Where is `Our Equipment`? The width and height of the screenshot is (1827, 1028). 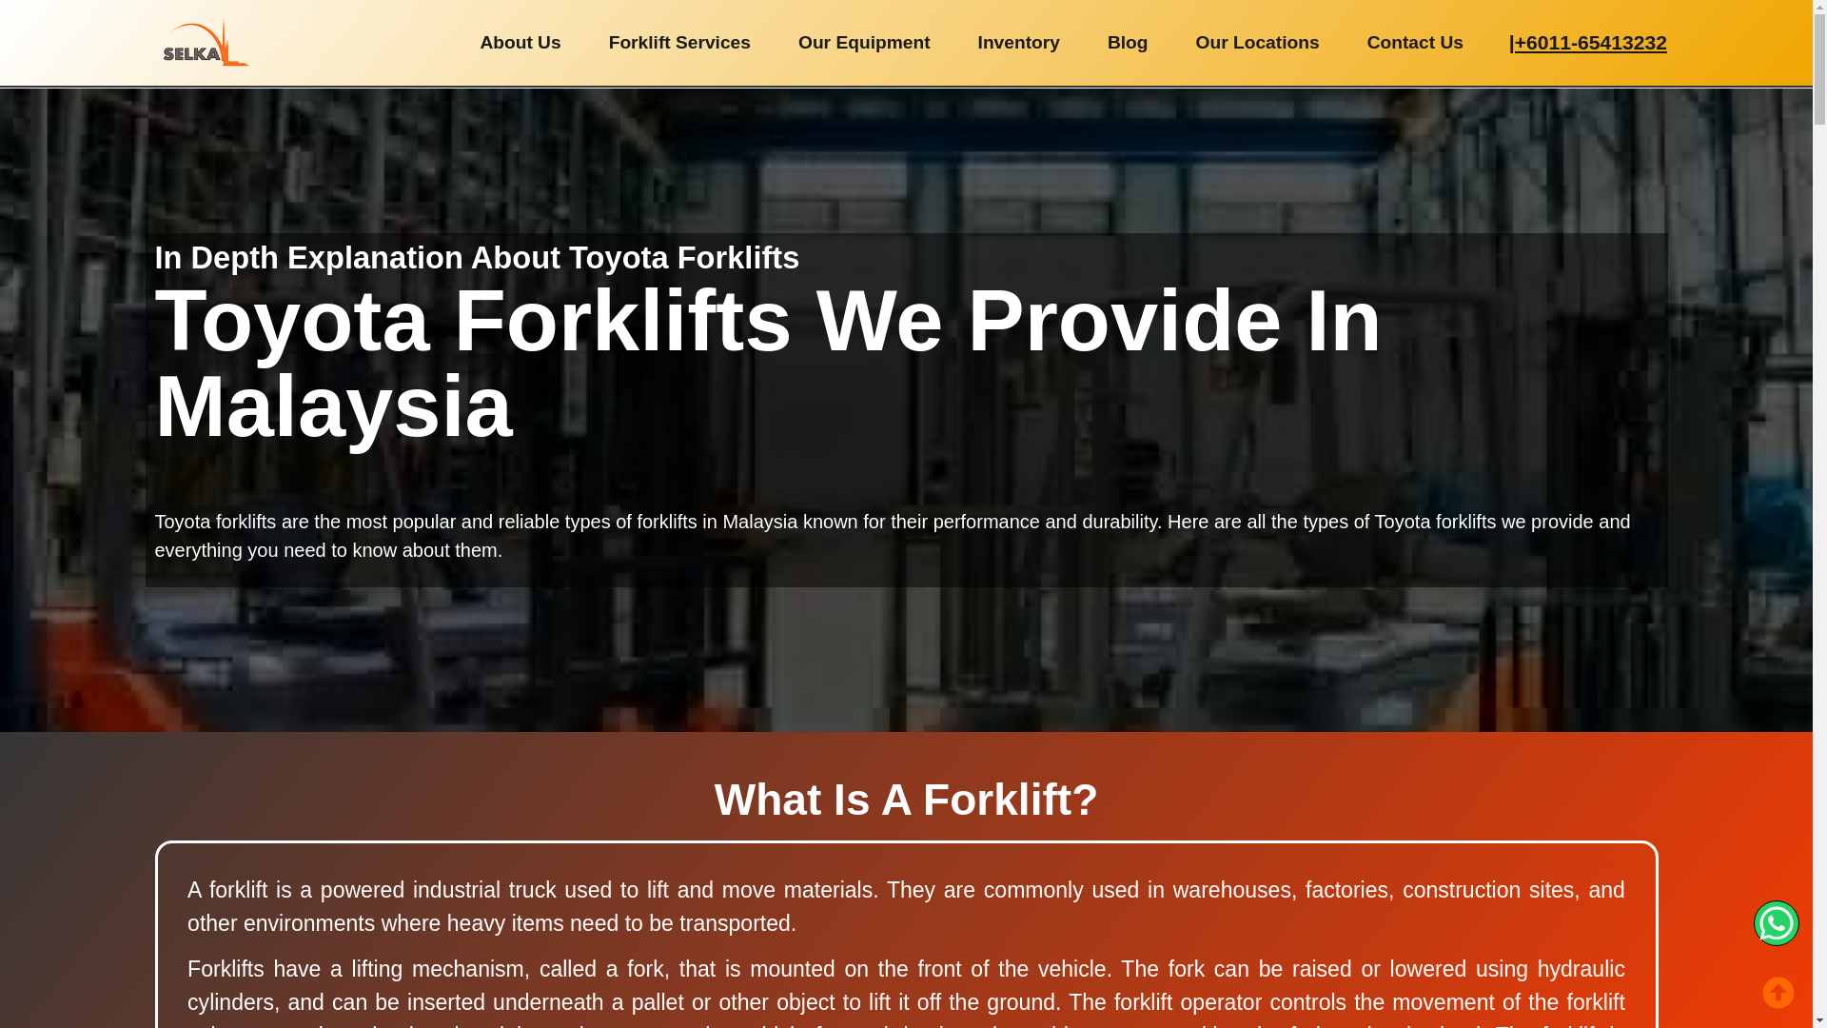 Our Equipment is located at coordinates (864, 42).